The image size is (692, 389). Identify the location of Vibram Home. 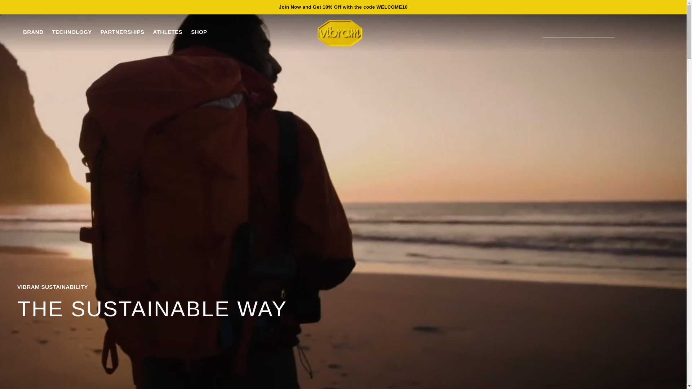
(340, 33).